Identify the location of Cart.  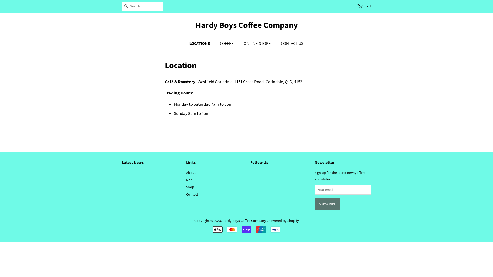
(368, 6).